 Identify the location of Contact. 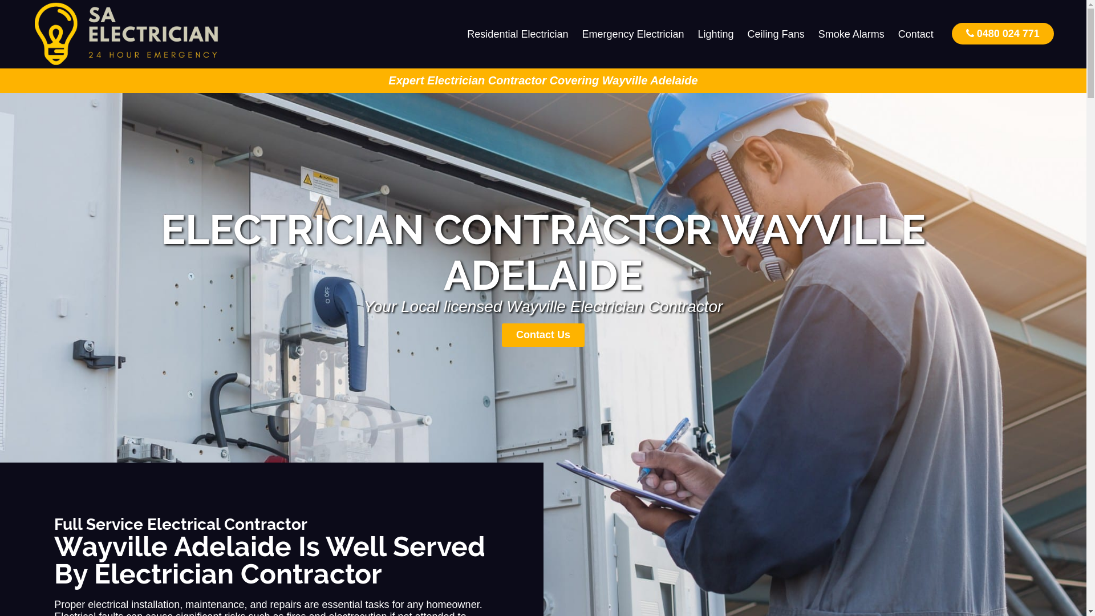
(916, 34).